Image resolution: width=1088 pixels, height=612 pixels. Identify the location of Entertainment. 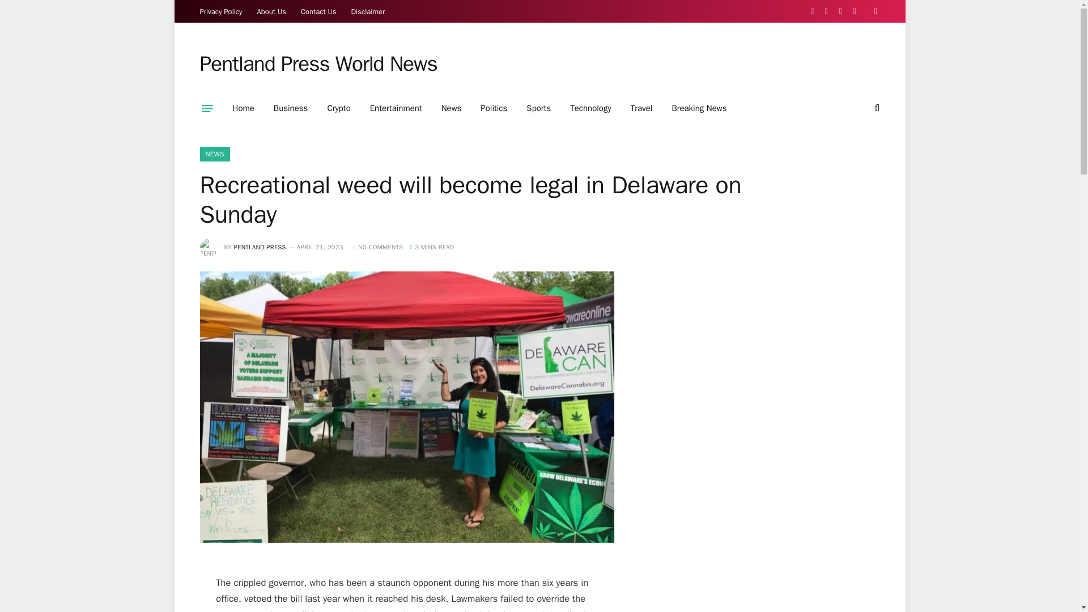
(396, 108).